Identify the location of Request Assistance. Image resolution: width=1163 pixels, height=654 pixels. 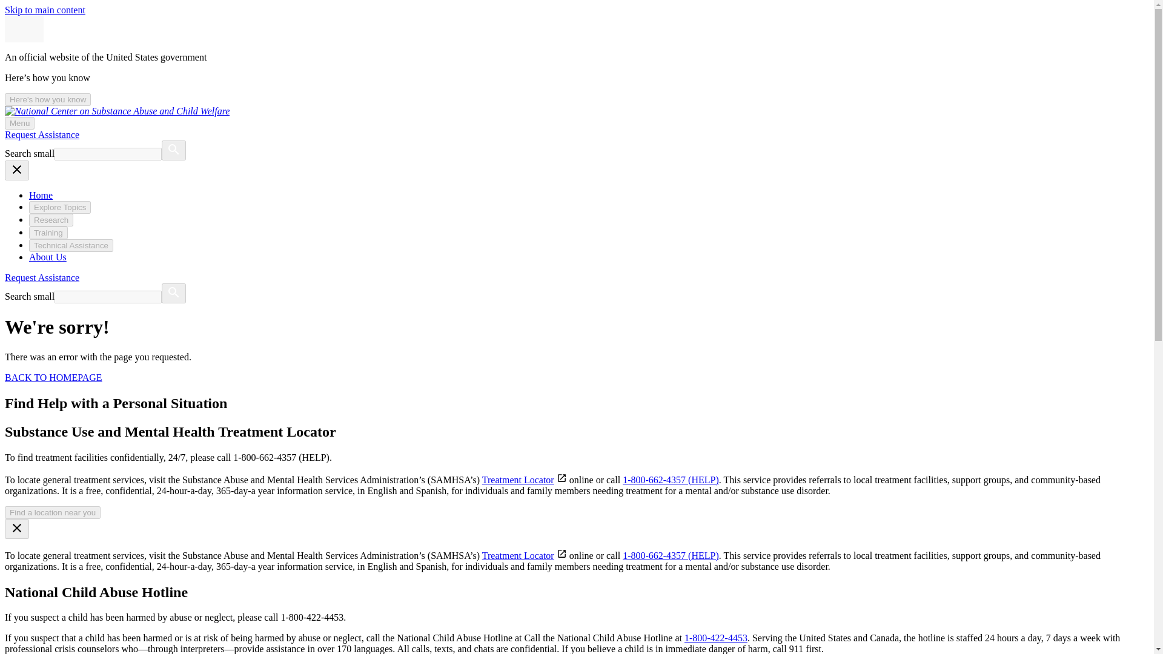
(41, 134).